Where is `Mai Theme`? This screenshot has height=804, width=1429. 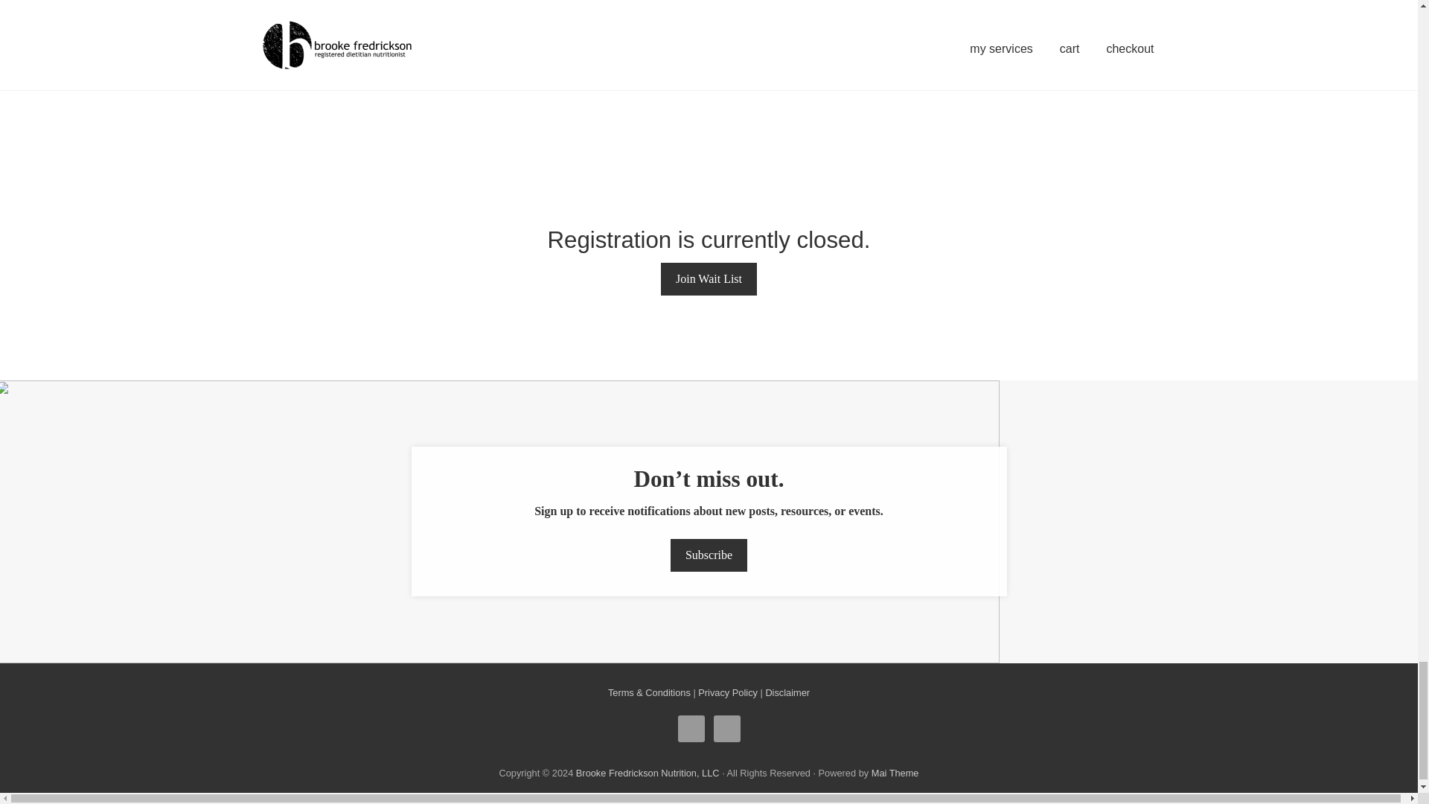
Mai Theme is located at coordinates (895, 773).